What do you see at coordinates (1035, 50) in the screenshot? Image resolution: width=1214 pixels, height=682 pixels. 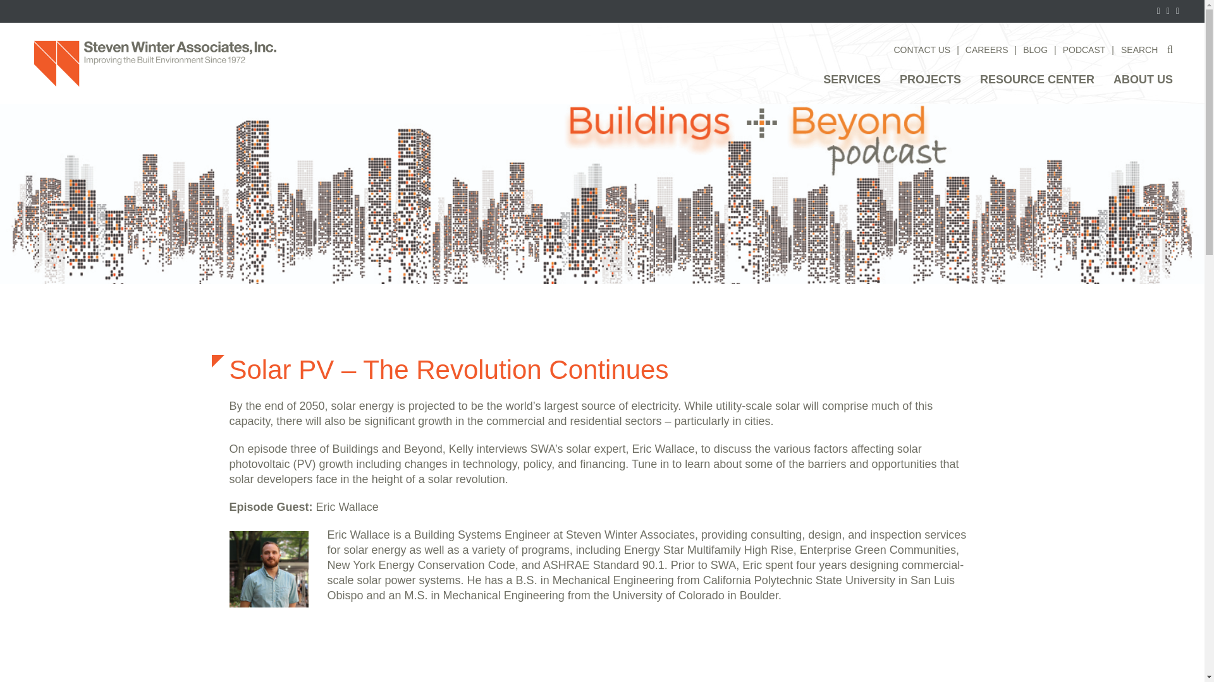 I see `BLOG` at bounding box center [1035, 50].